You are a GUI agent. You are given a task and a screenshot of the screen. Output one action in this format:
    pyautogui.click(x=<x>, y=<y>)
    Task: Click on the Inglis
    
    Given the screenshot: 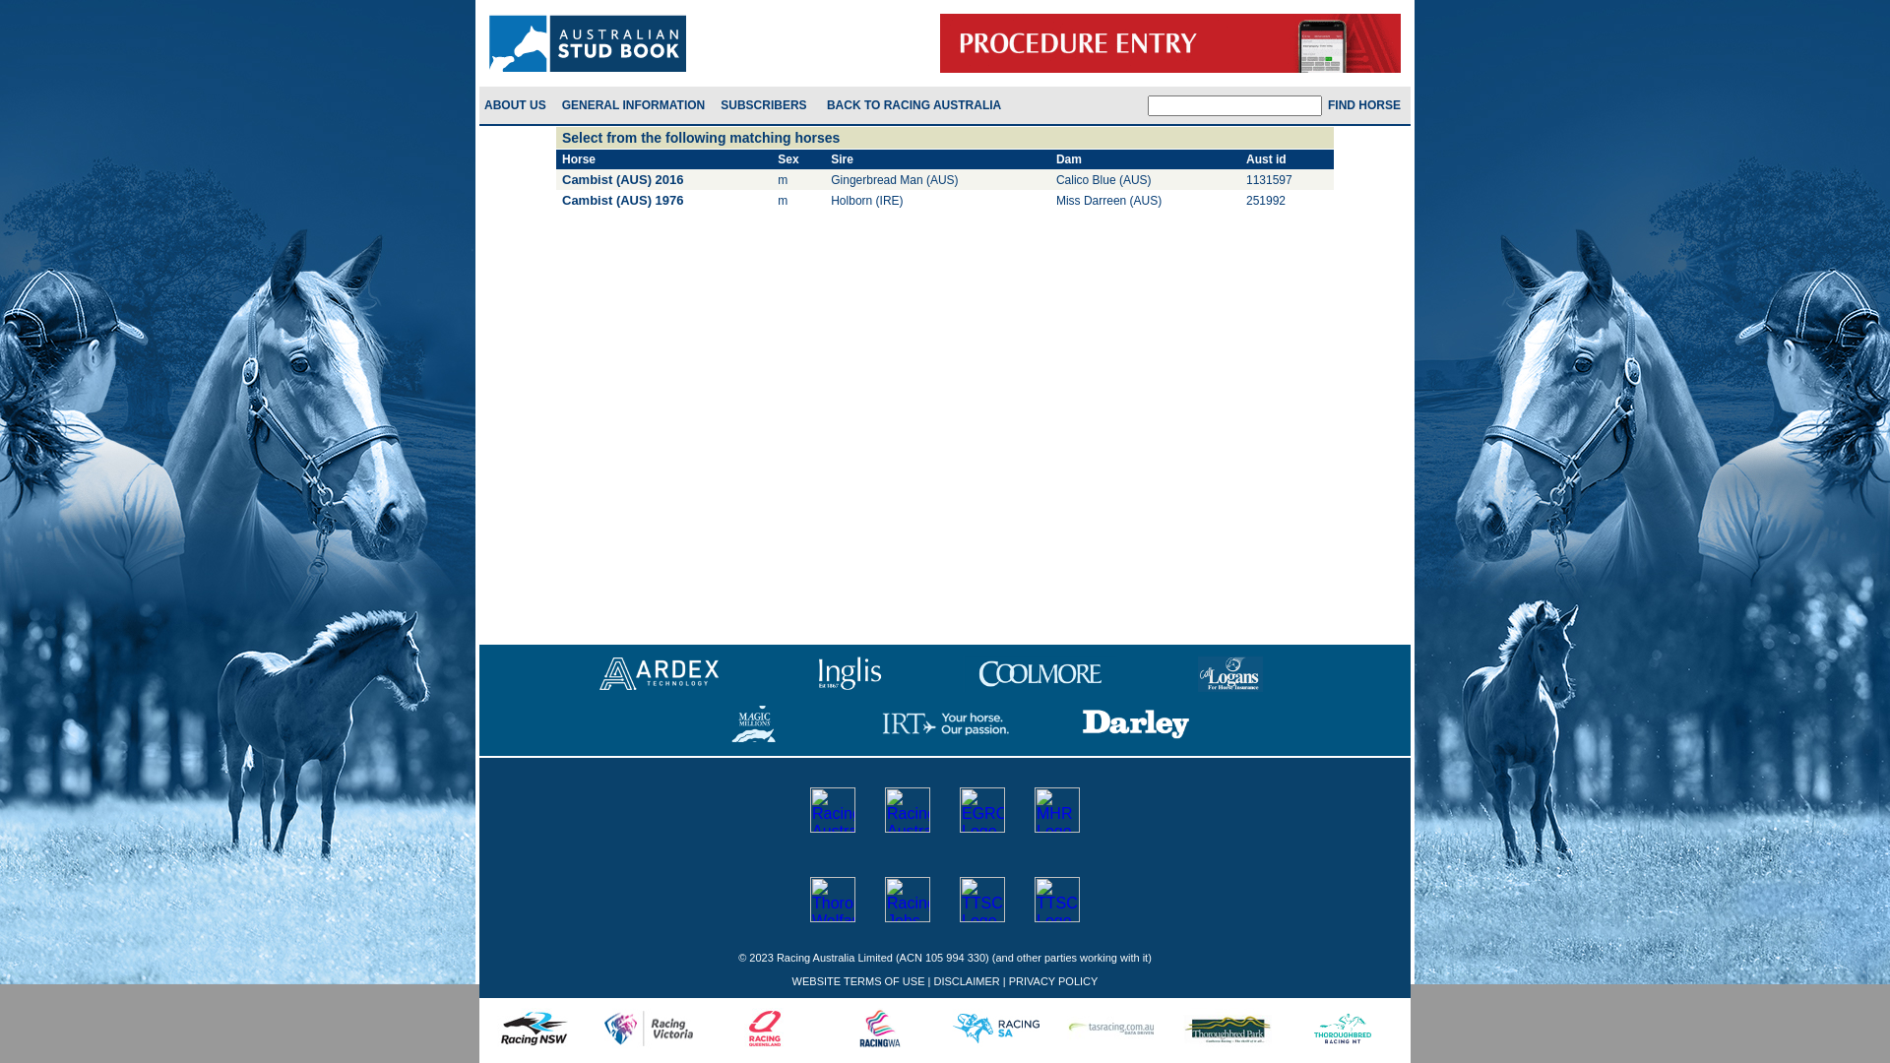 What is the action you would take?
    pyautogui.click(x=850, y=673)
    